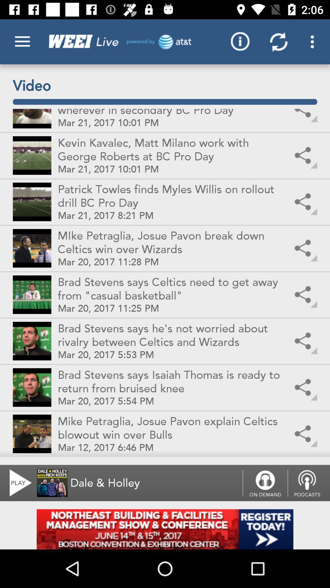  Describe the element at coordinates (314, 42) in the screenshot. I see `click on the top right corner option` at that location.